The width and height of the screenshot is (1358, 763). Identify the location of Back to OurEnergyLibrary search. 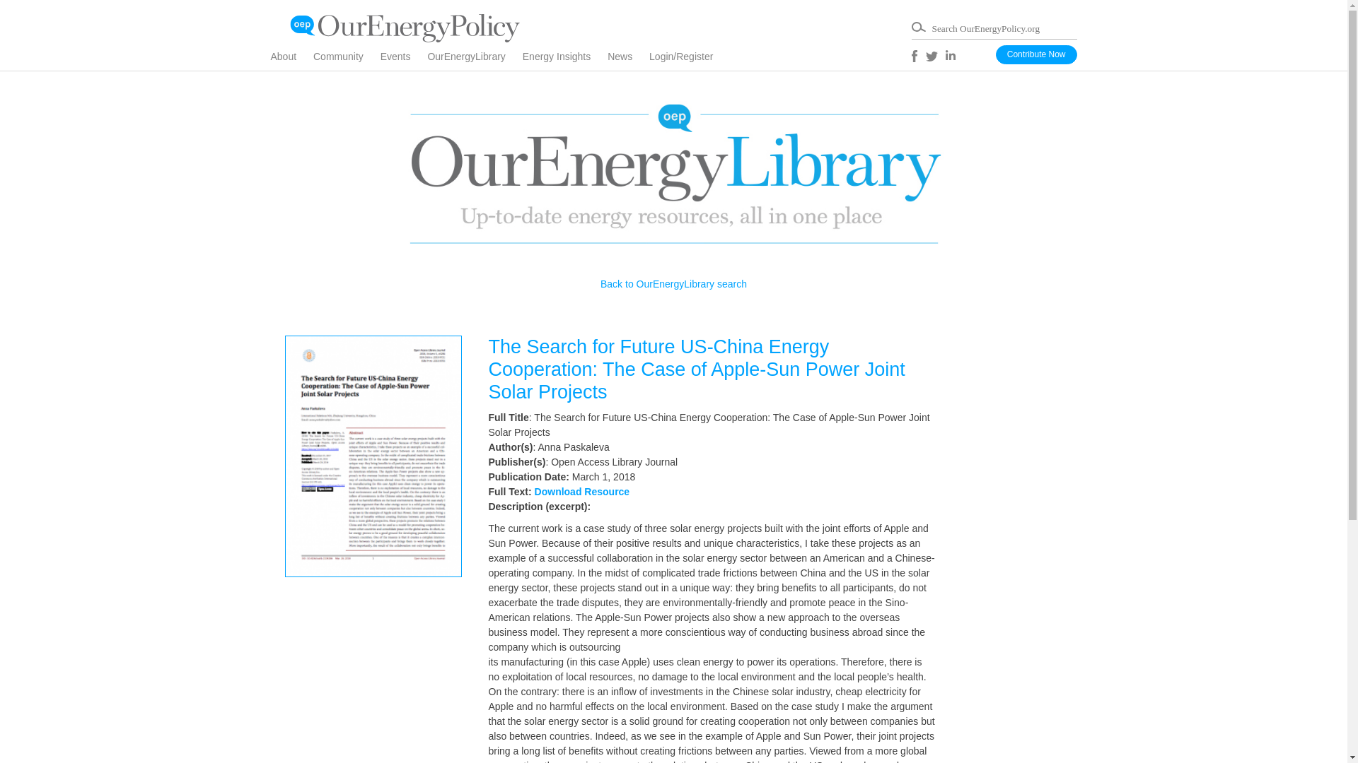
(673, 284).